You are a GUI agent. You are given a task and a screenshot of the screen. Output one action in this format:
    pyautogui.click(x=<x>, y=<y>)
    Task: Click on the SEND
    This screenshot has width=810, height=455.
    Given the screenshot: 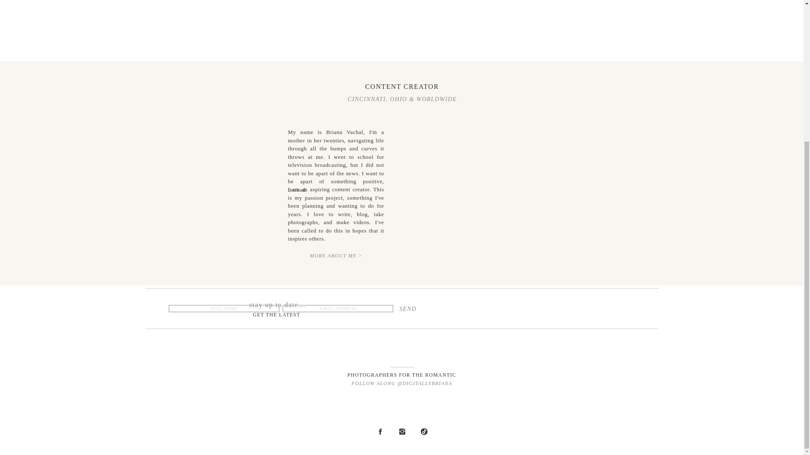 What is the action you would take?
    pyautogui.click(x=408, y=309)
    